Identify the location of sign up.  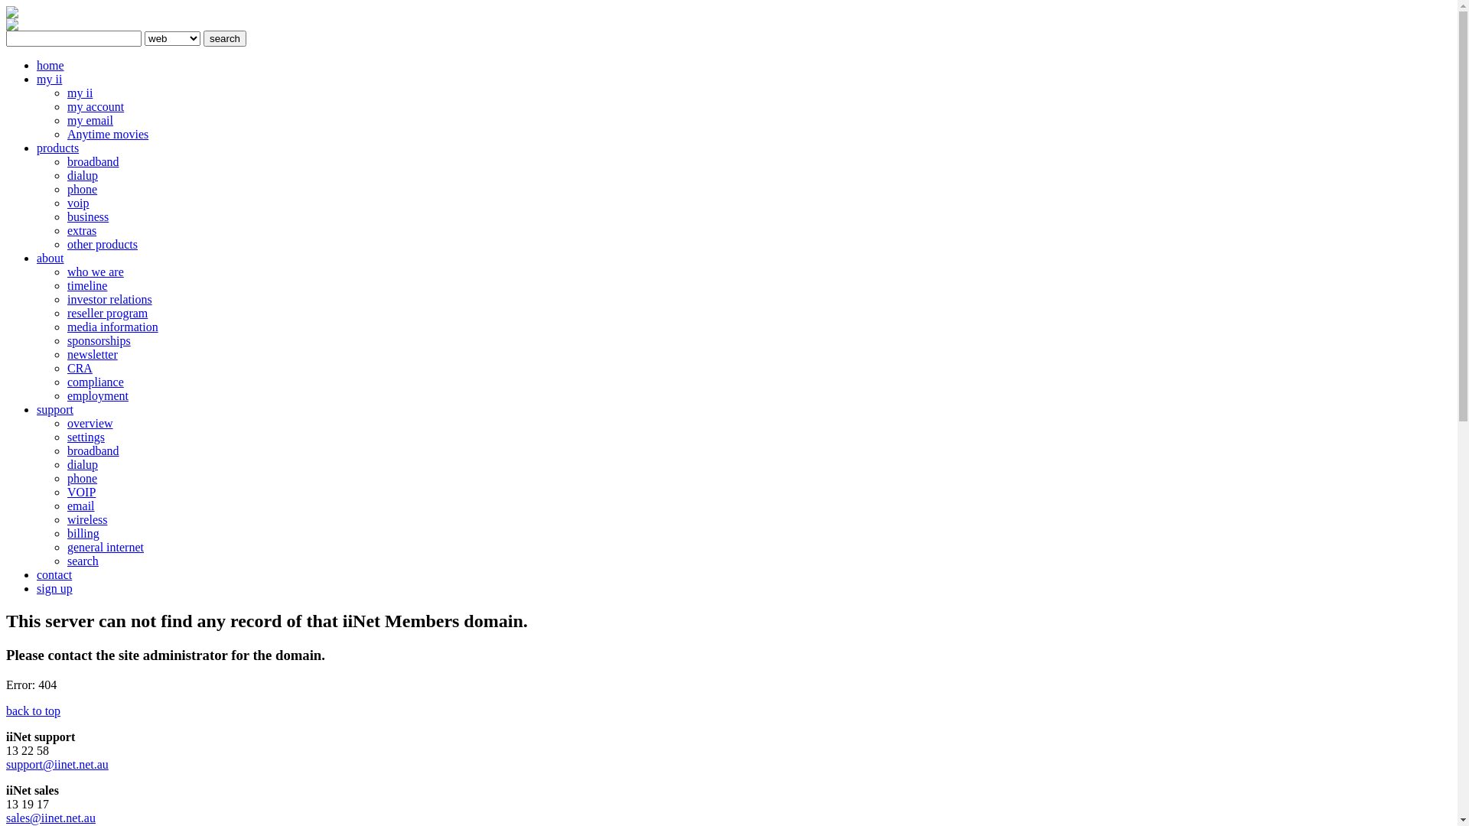
(55, 589).